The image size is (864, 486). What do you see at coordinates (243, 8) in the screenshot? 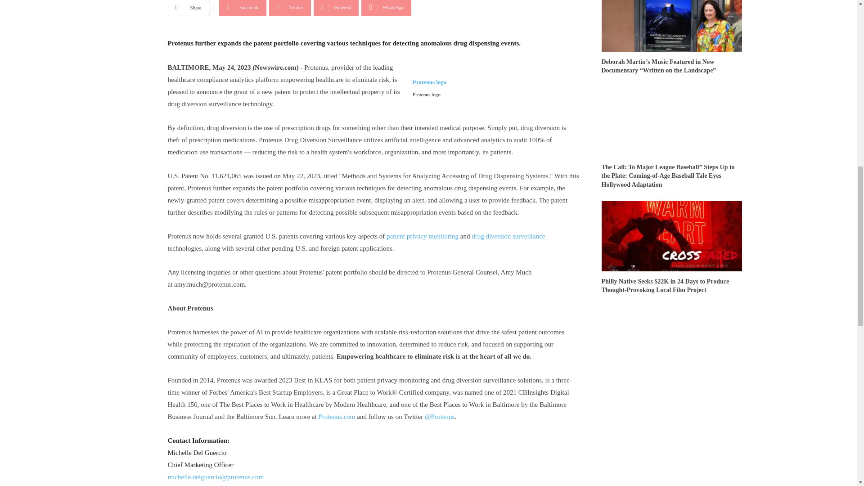
I see `Facebook` at bounding box center [243, 8].